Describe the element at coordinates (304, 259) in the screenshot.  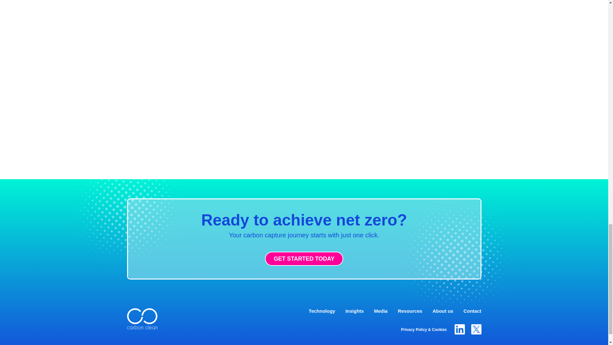
I see `GET STARTED TODAY` at that location.